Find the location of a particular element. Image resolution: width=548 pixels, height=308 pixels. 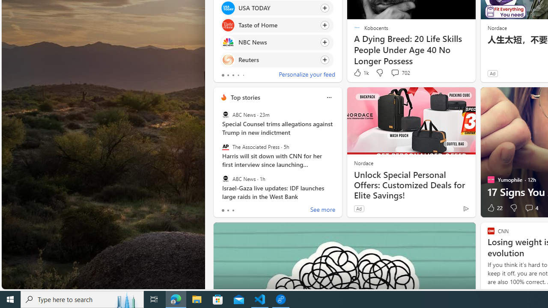

tab-4 is located at coordinates (243, 75).